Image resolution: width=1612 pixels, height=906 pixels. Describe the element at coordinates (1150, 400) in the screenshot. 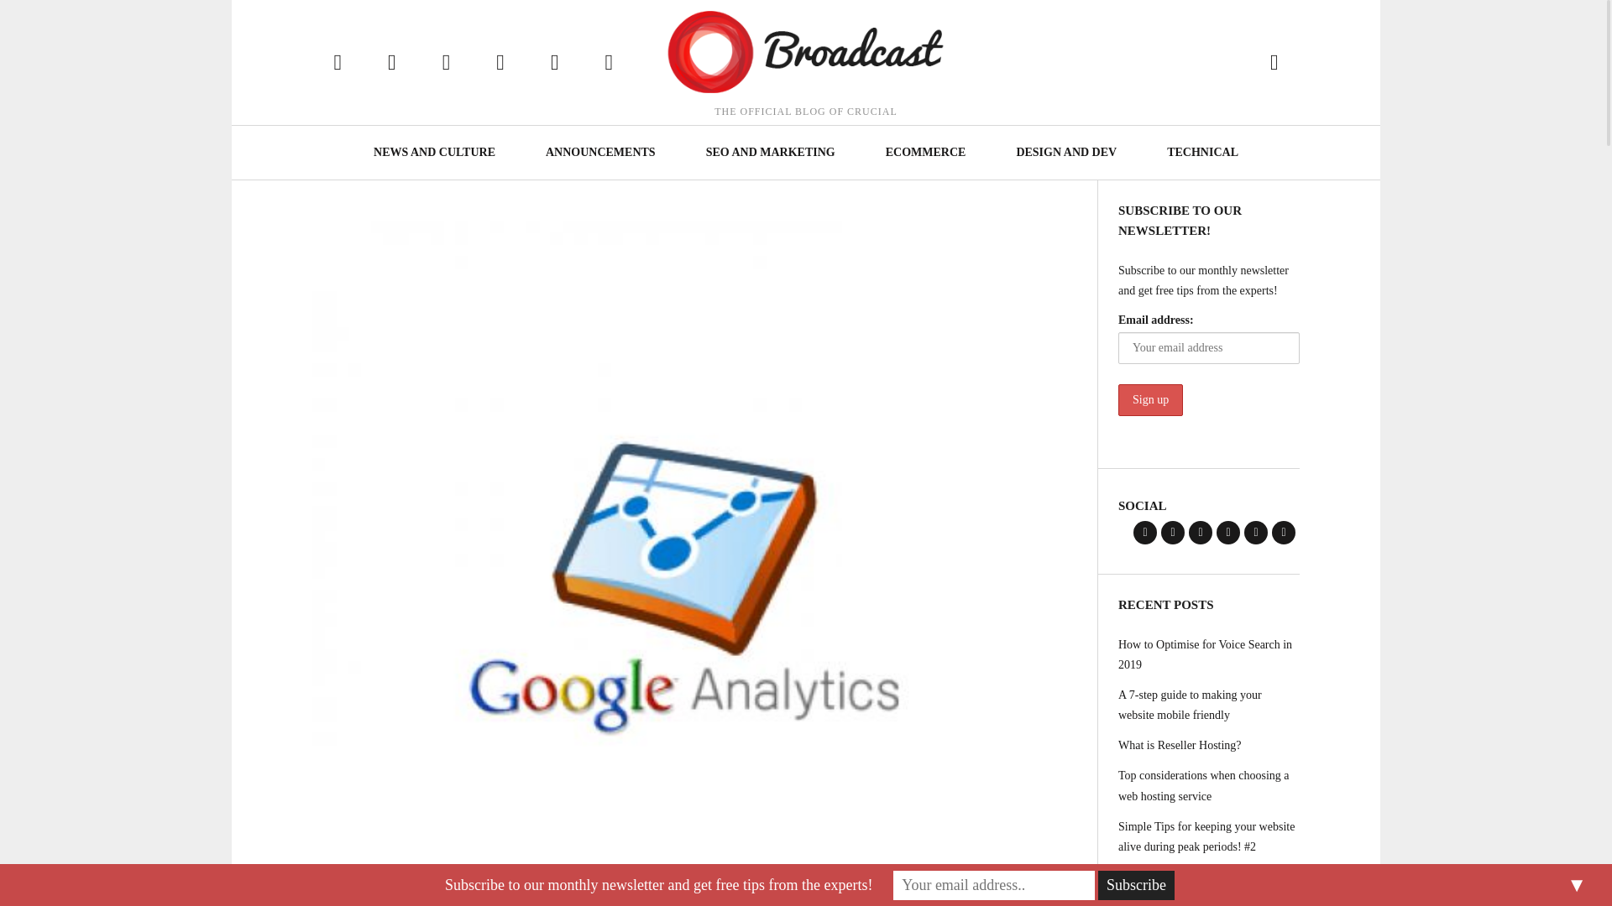

I see `Sign up` at that location.